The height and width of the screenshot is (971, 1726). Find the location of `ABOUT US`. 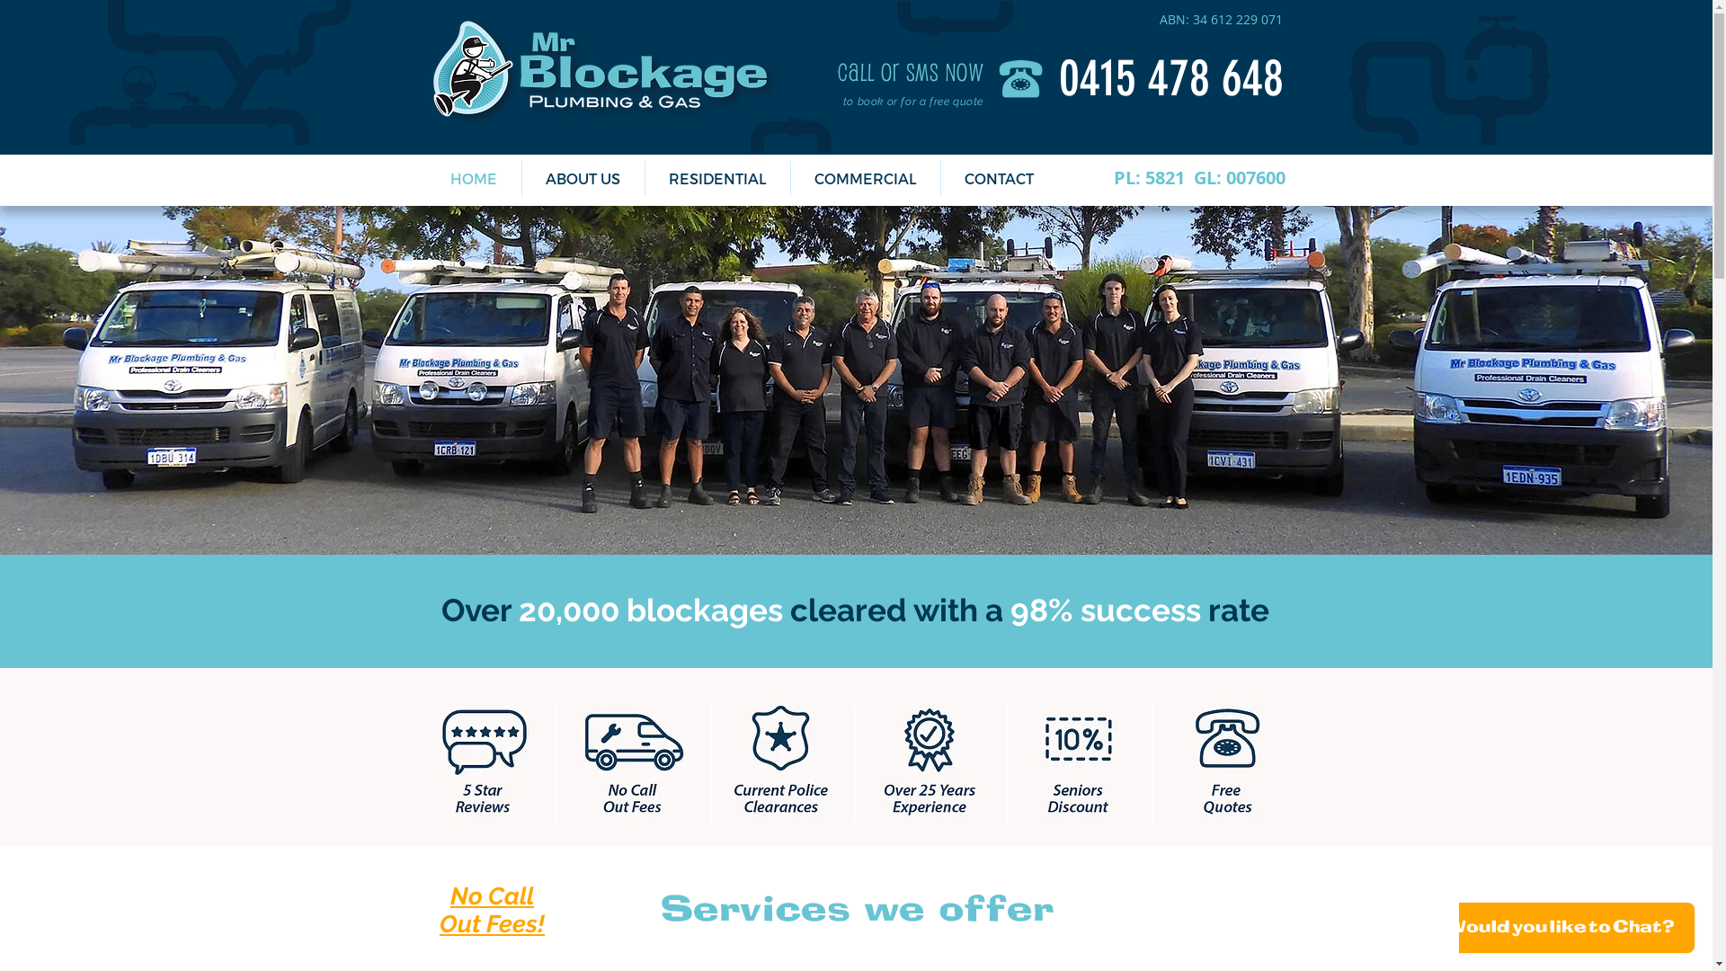

ABOUT US is located at coordinates (583, 178).